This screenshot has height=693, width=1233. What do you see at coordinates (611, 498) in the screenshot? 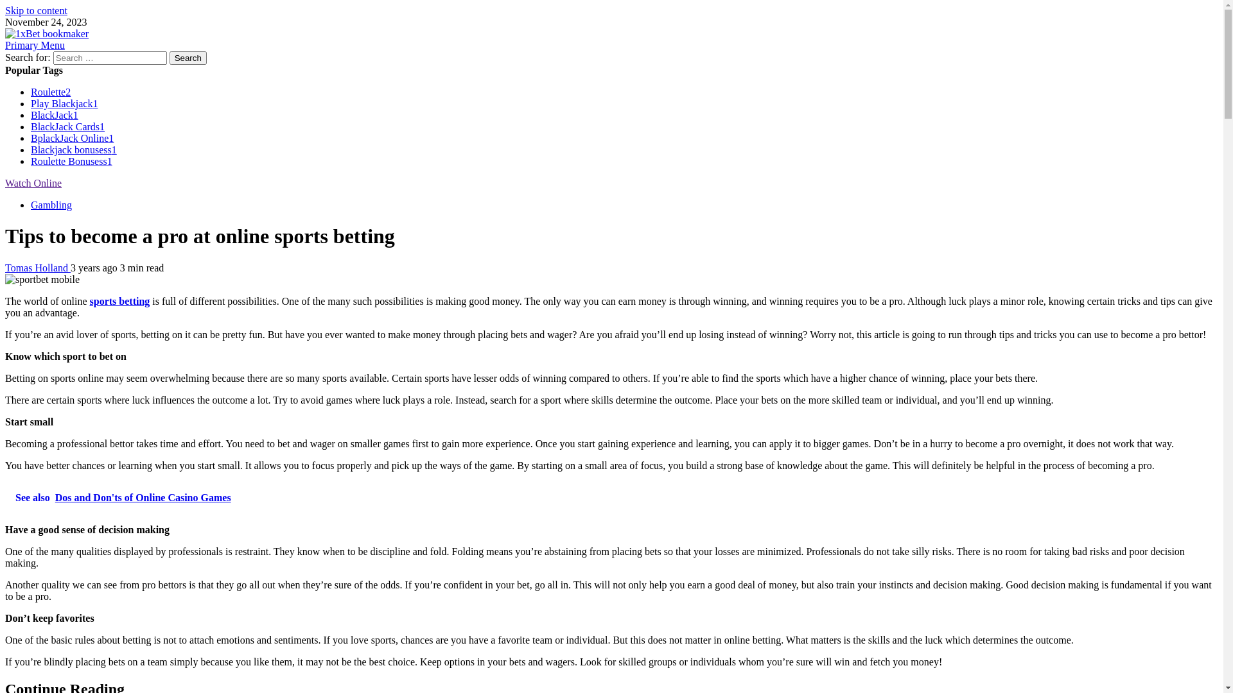
I see `See also  Dos and Don'ts of Online Casino Games` at bounding box center [611, 498].